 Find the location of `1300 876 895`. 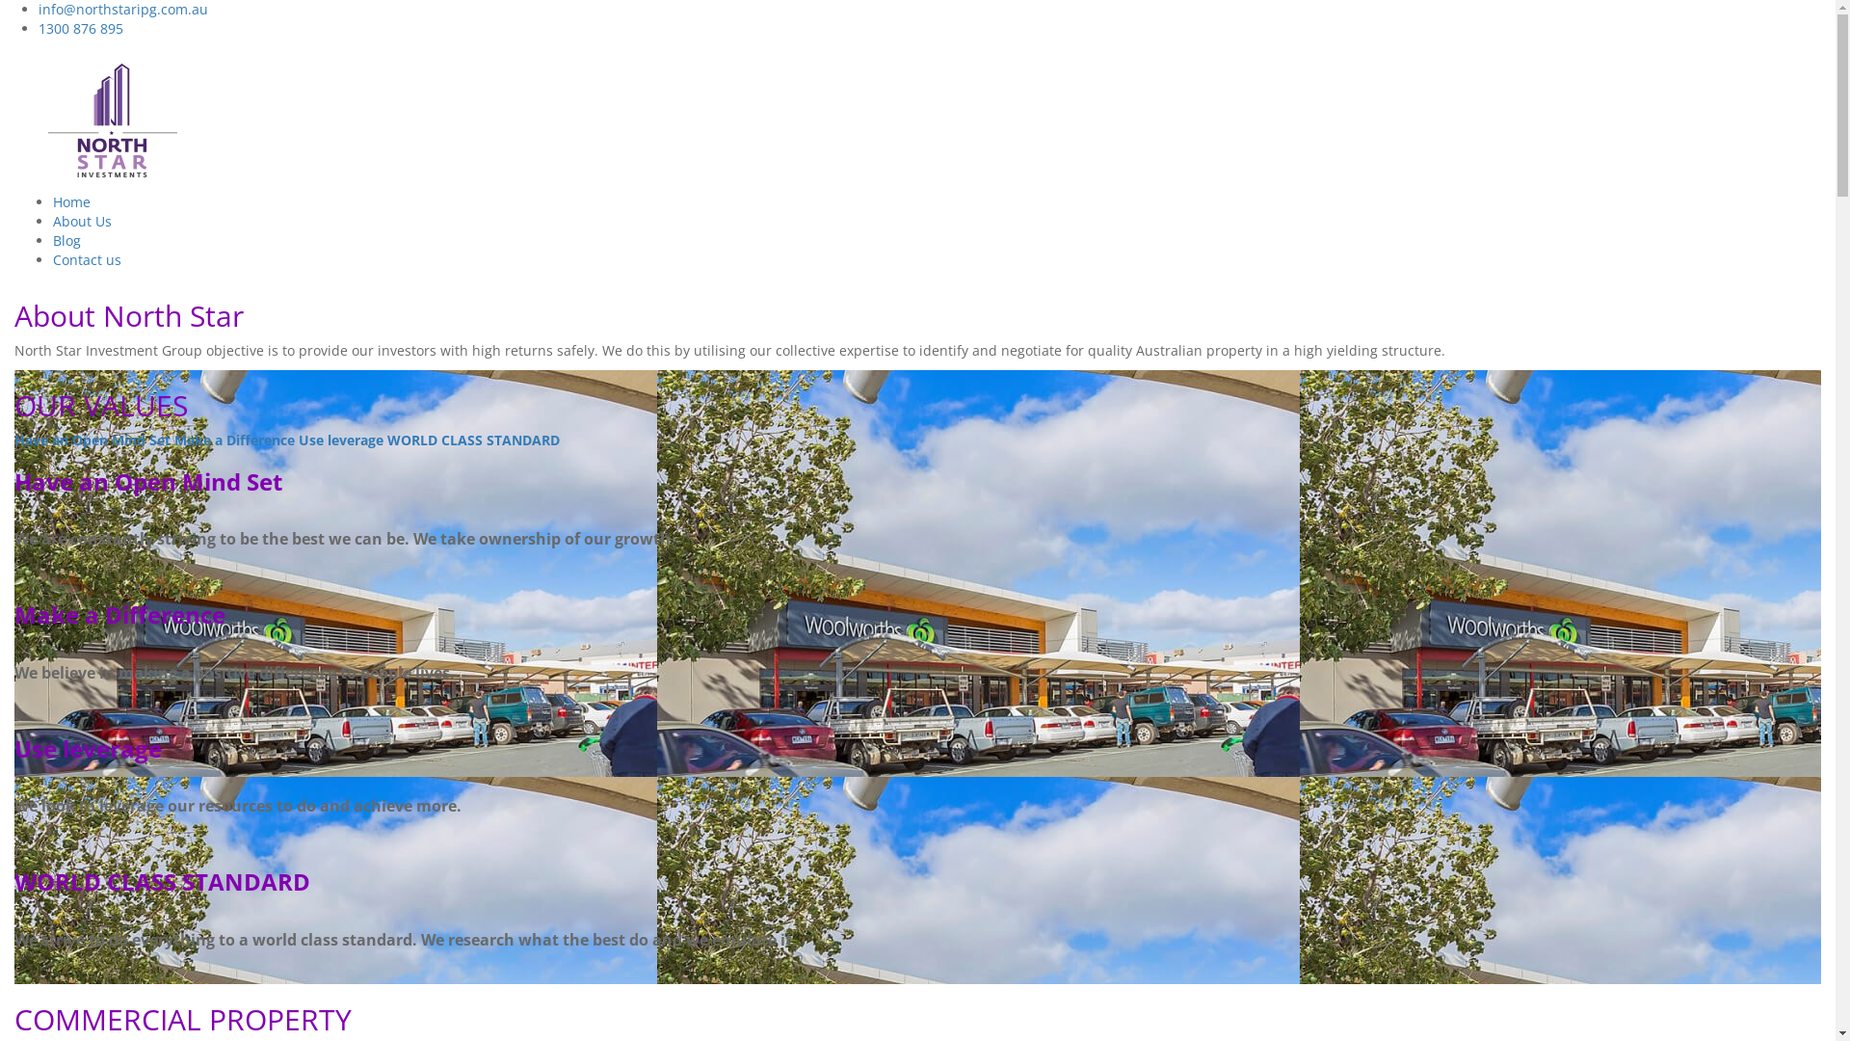

1300 876 895 is located at coordinates (81, 28).